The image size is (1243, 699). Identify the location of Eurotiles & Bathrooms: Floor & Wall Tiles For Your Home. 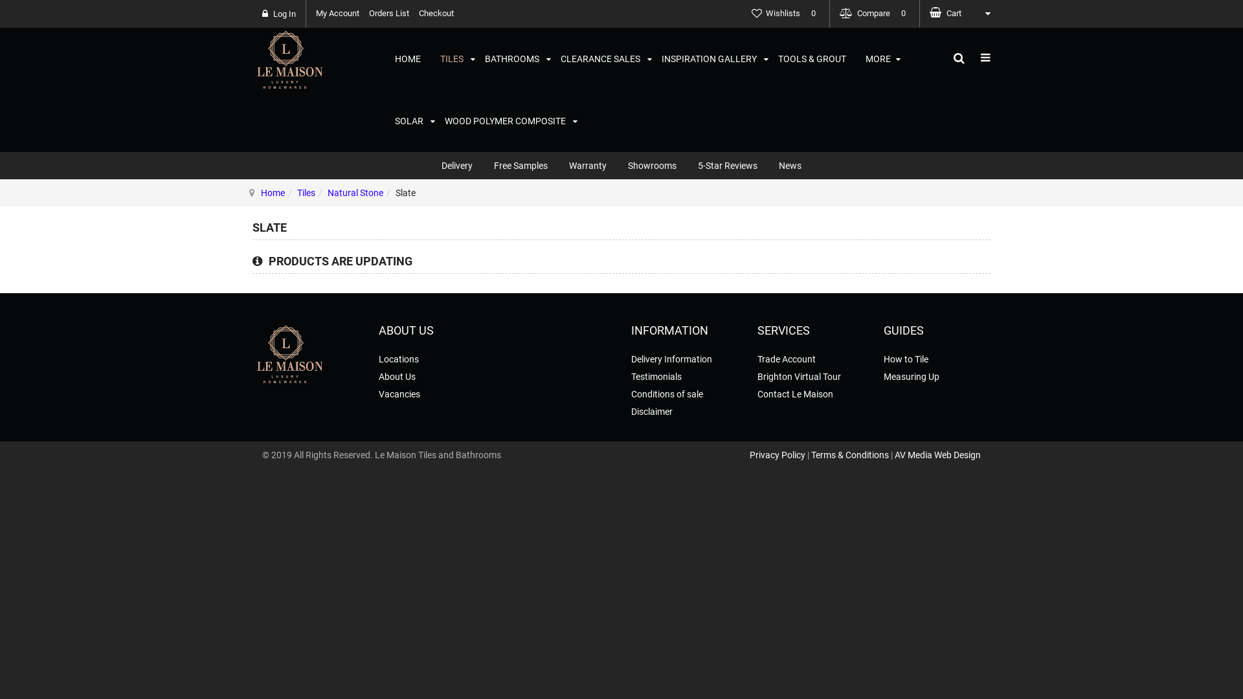
(289, 353).